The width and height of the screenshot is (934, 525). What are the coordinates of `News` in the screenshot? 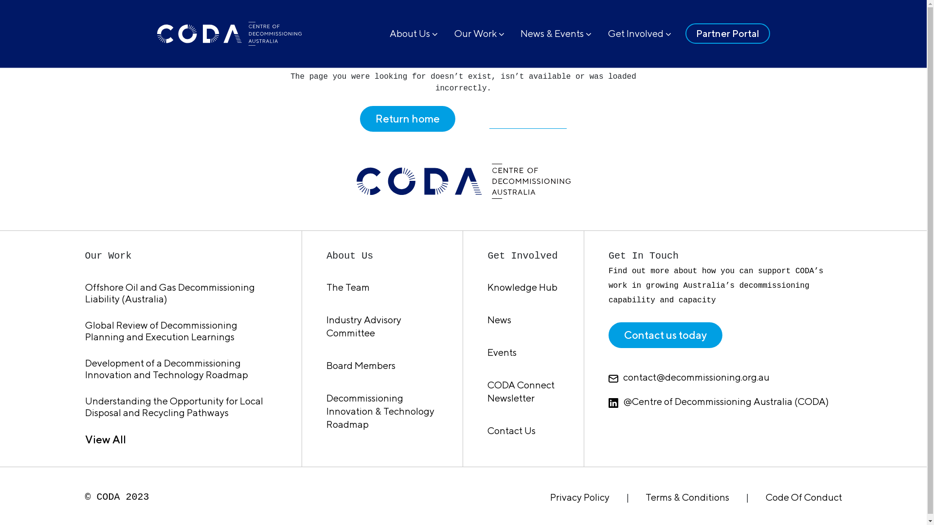 It's located at (499, 320).